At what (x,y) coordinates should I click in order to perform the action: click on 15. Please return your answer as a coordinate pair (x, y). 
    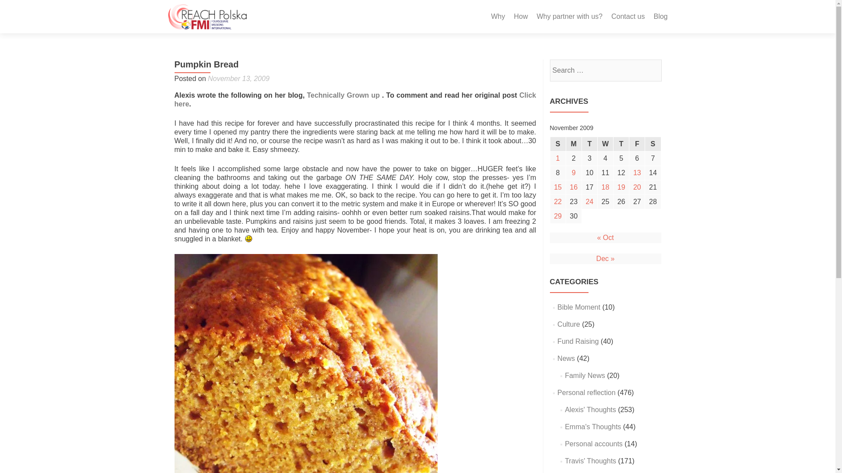
    Looking at the image, I should click on (557, 187).